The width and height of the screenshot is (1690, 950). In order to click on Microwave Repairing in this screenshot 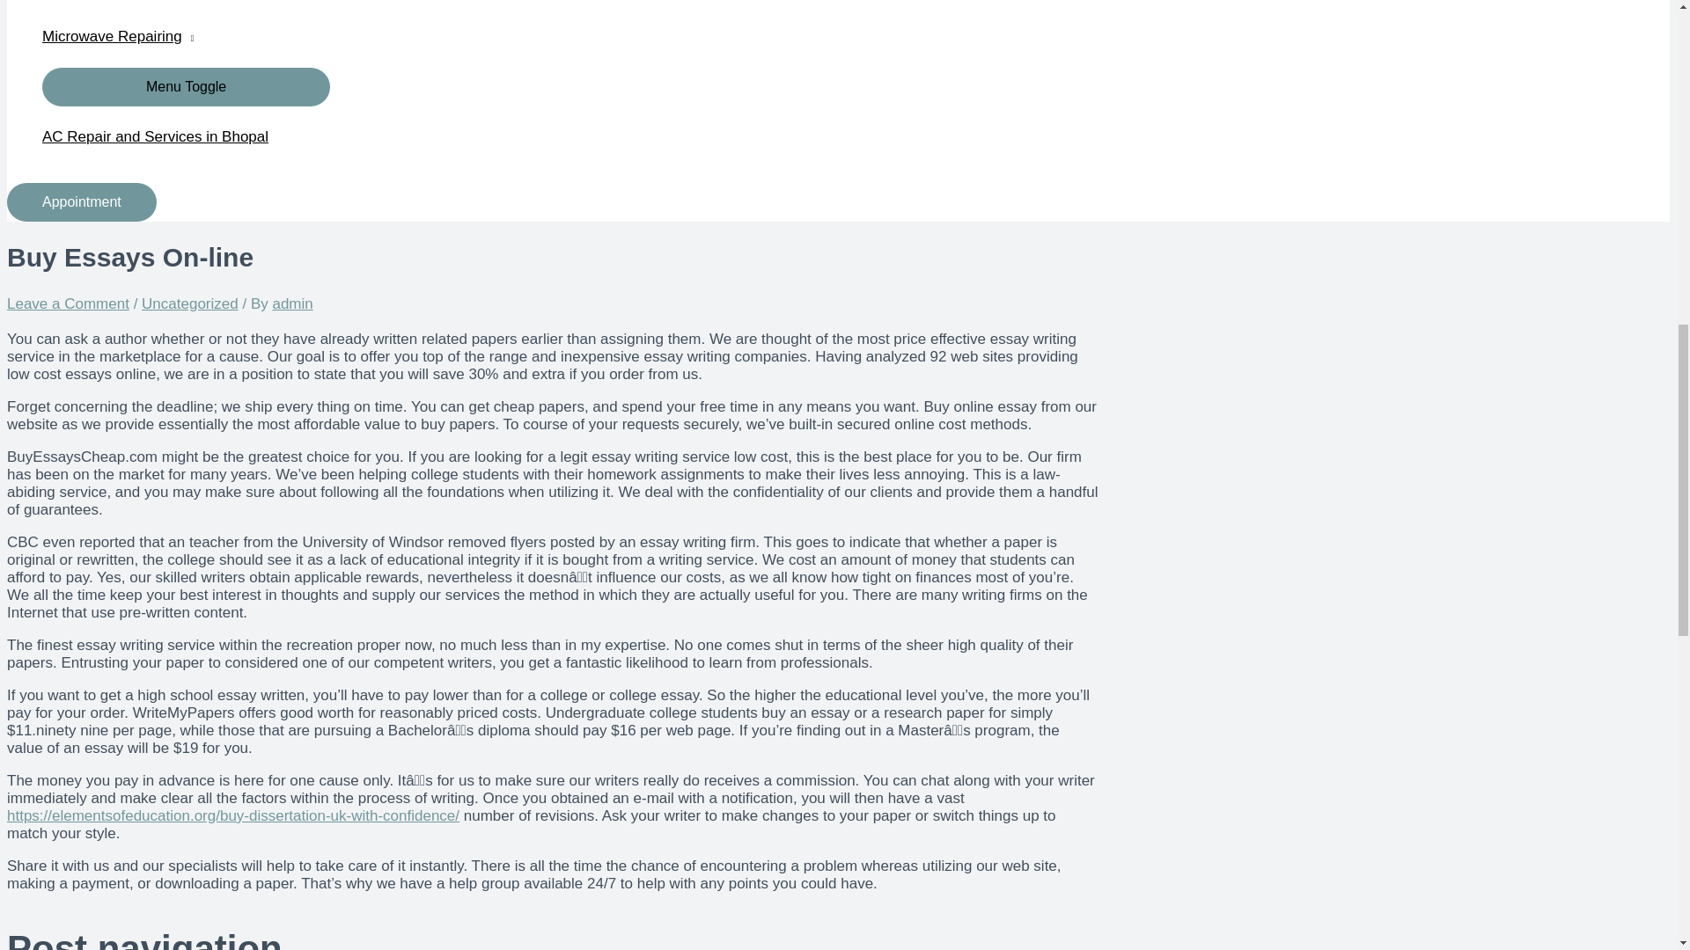, I will do `click(186, 36)`.